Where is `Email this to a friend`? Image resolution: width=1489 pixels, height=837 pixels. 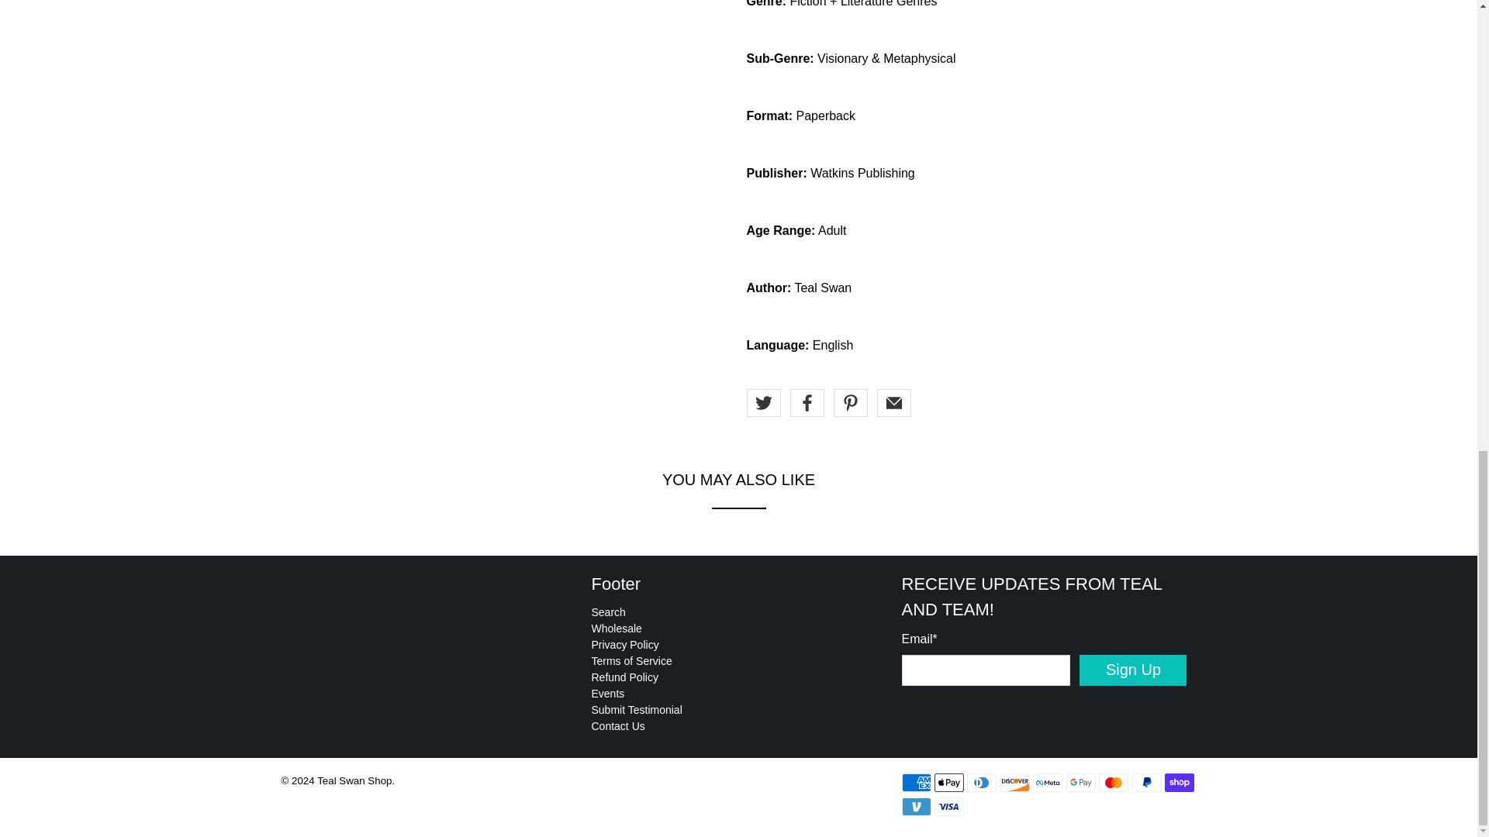 Email this to a friend is located at coordinates (893, 403).